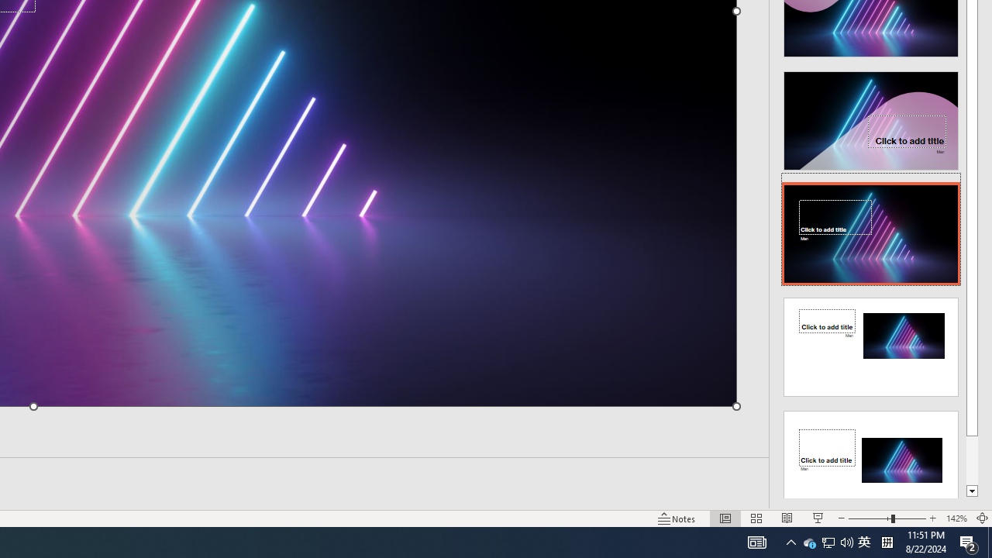 Image resolution: width=992 pixels, height=558 pixels. I want to click on Zoom 142%, so click(956, 518).